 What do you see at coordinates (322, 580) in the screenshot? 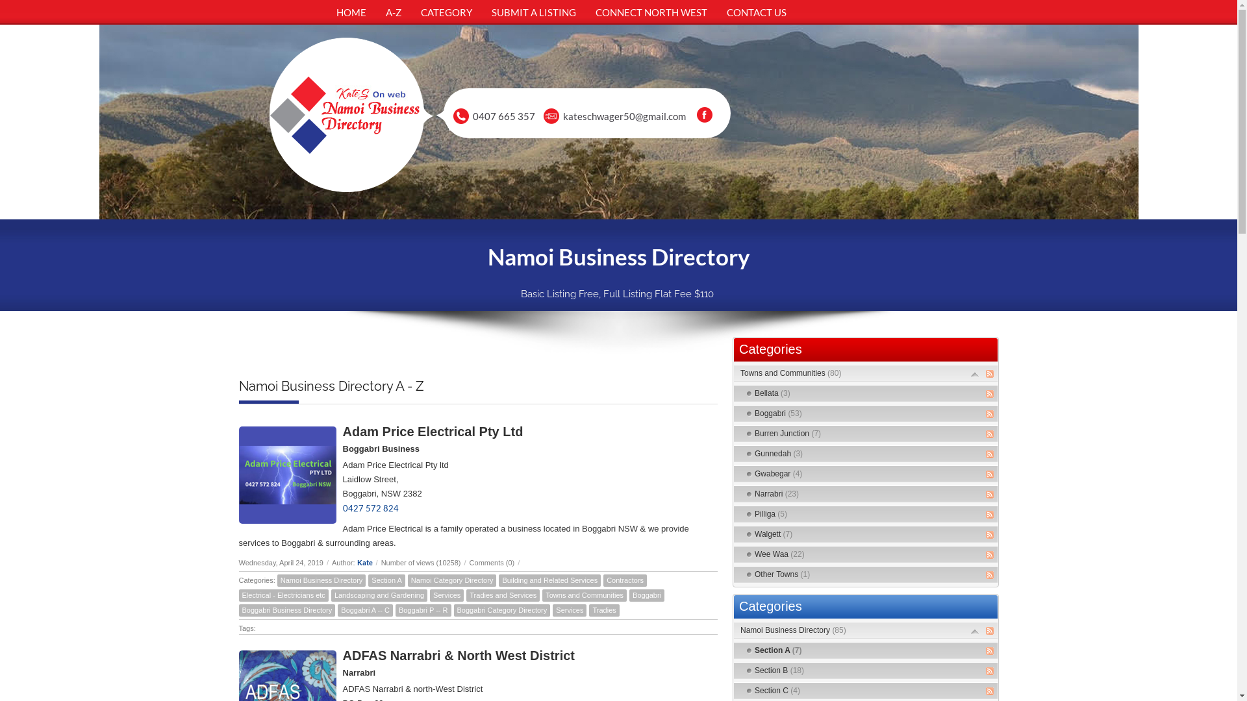
I see `Namoi Business Directory` at bounding box center [322, 580].